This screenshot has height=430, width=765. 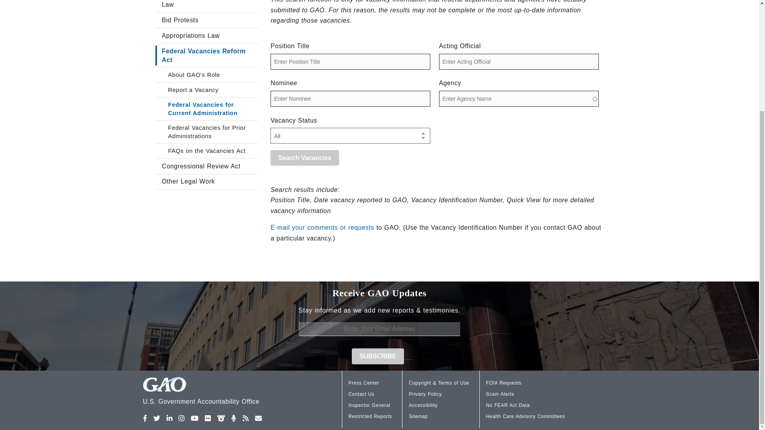 I want to click on Report a Vacancy, so click(x=206, y=90).